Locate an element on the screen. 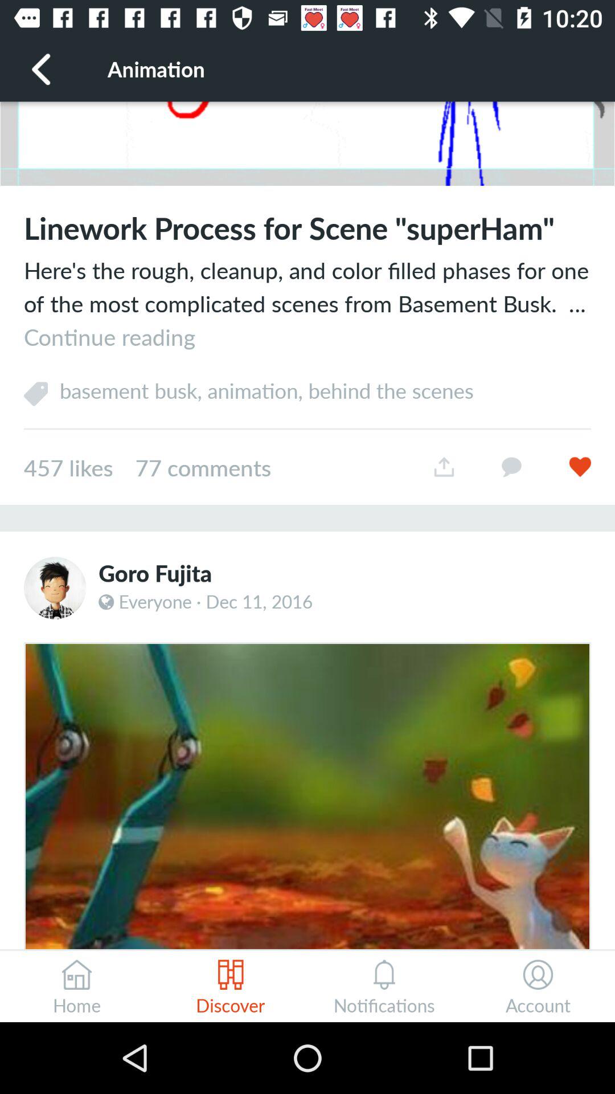 Image resolution: width=615 pixels, height=1094 pixels. tap the icon above basement busk animation icon is located at coordinates (307, 303).